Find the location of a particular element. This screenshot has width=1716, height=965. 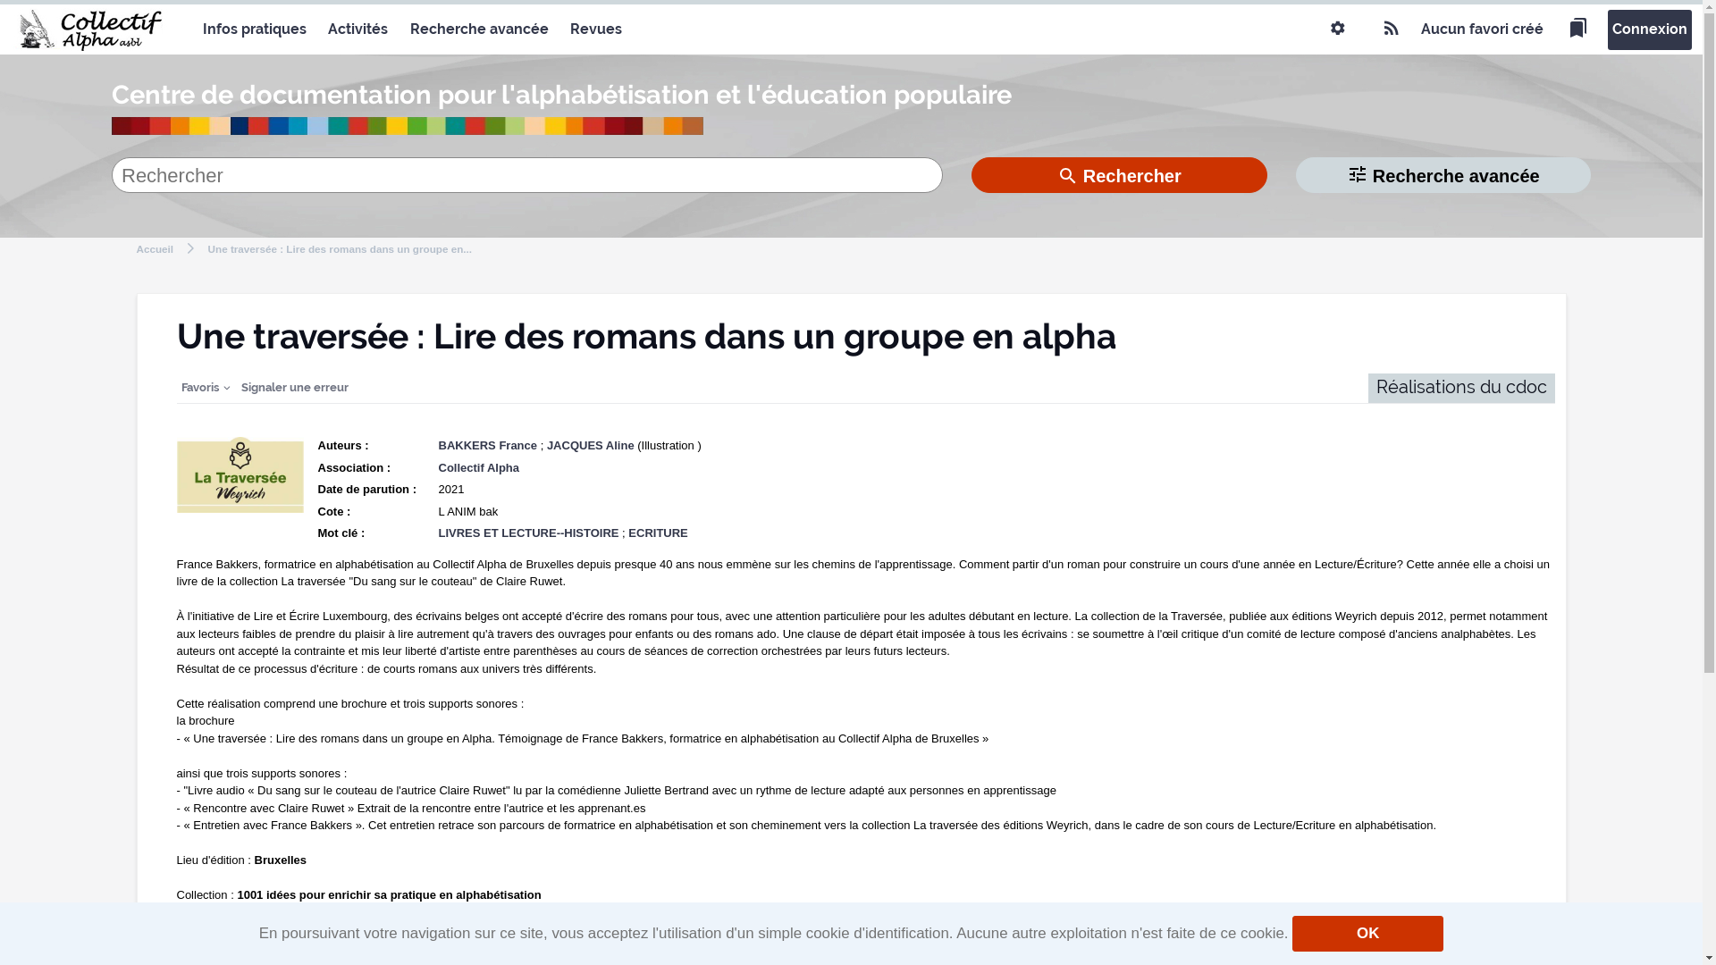

Revues is located at coordinates (596, 29).